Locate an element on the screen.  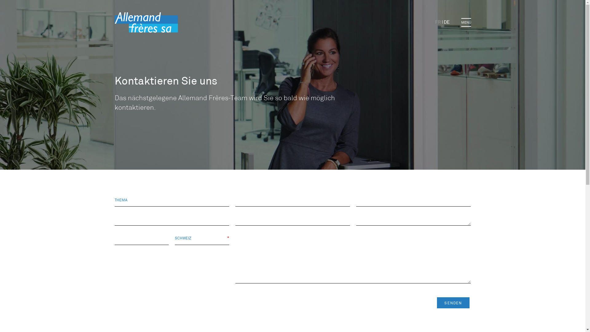
DE is located at coordinates (447, 23).